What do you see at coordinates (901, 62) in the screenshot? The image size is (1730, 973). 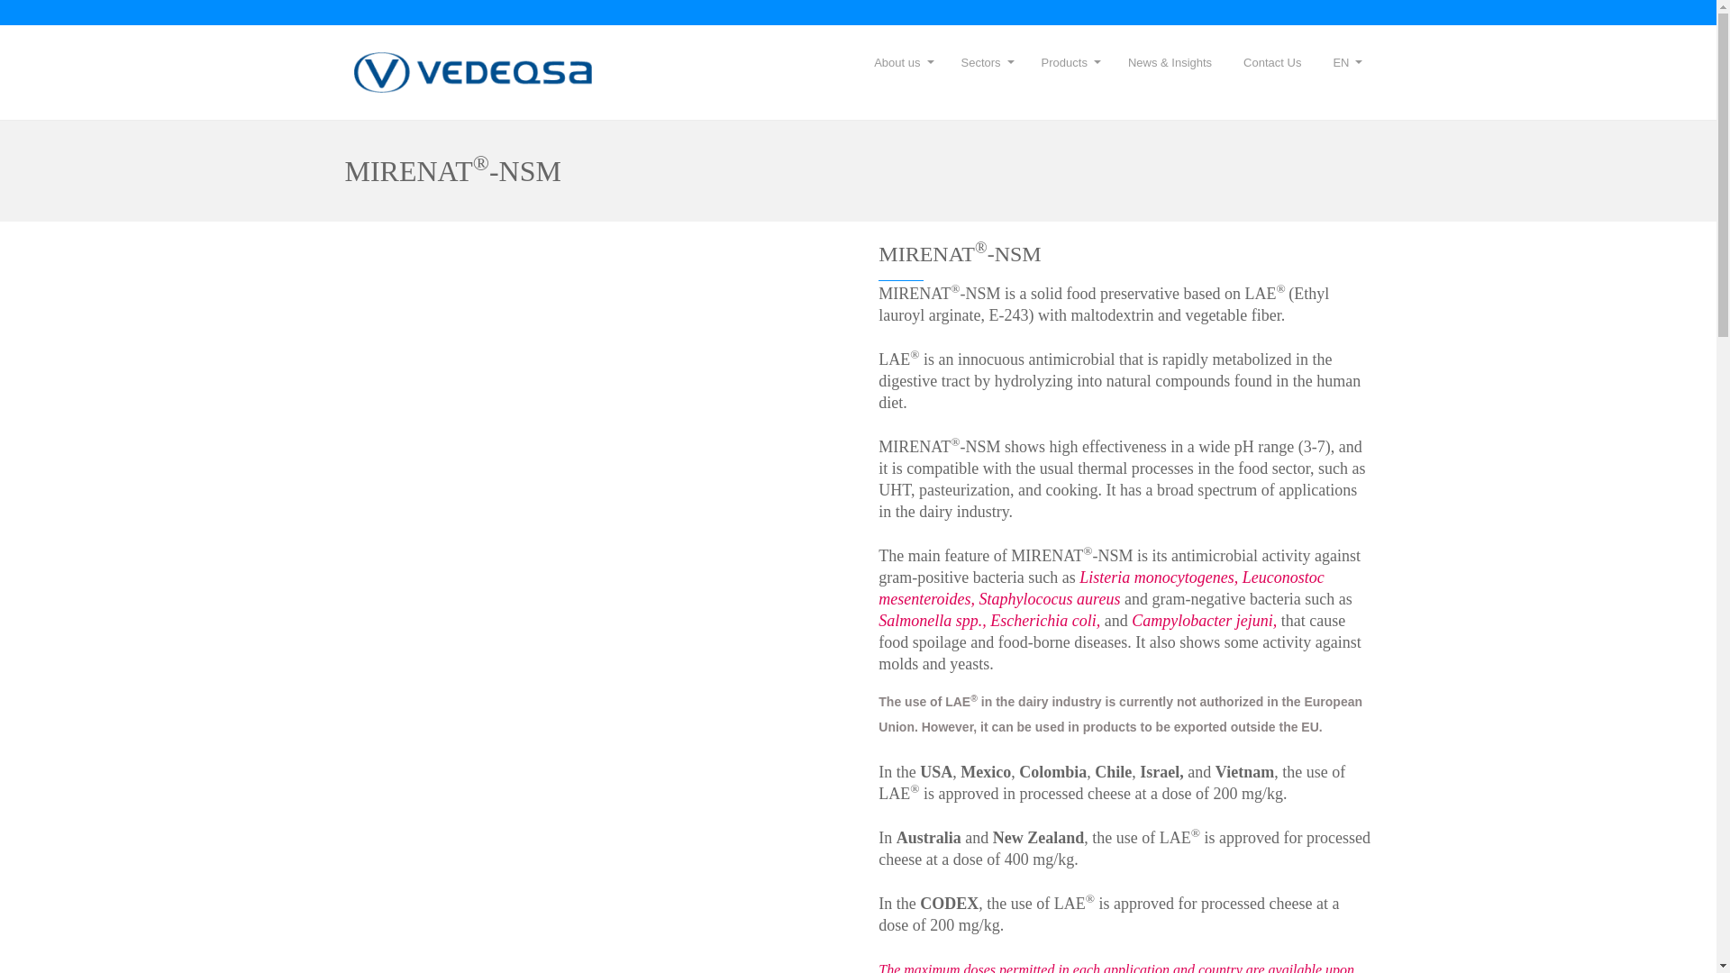 I see `About us` at bounding box center [901, 62].